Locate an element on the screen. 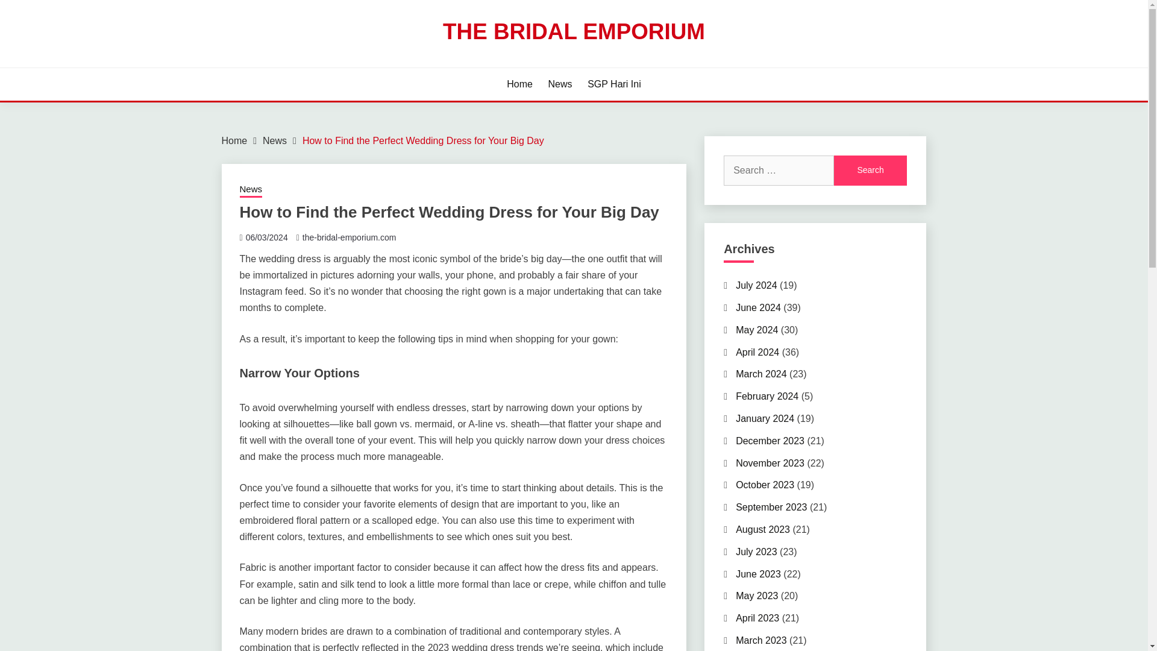 The image size is (1157, 651). Home is located at coordinates (519, 84).